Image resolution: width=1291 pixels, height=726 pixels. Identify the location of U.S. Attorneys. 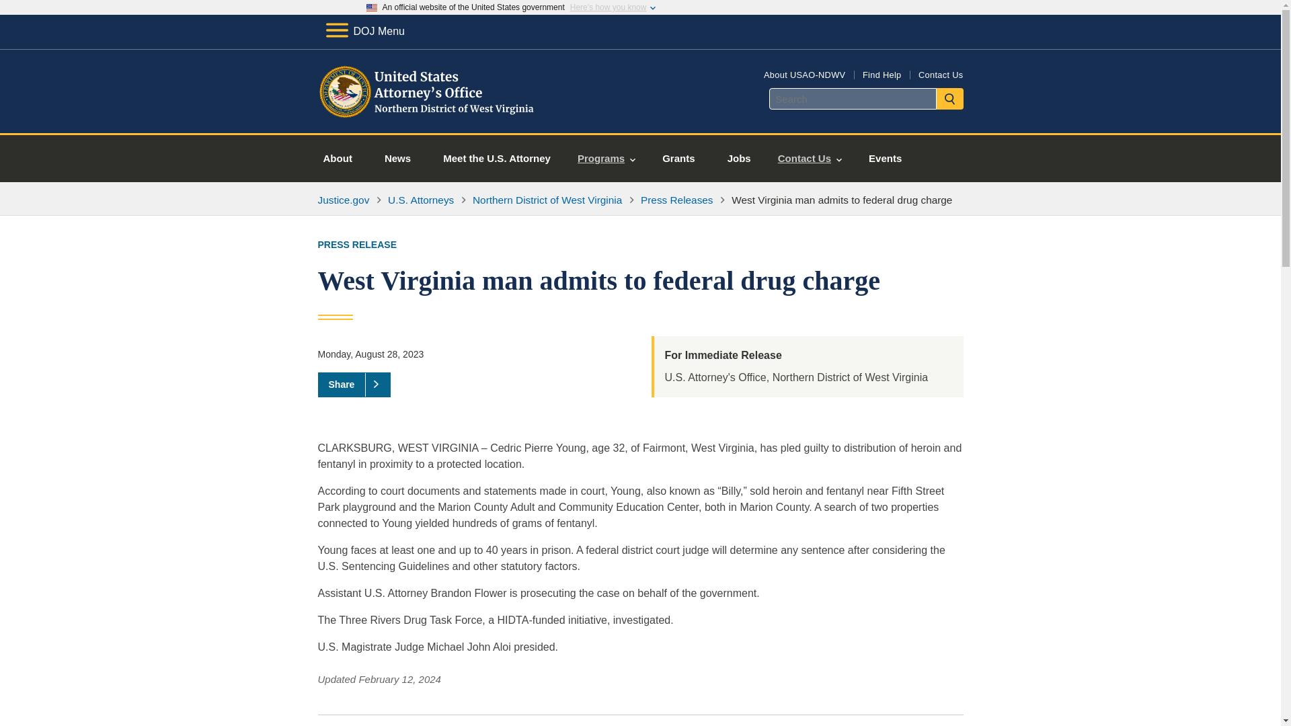
(421, 200).